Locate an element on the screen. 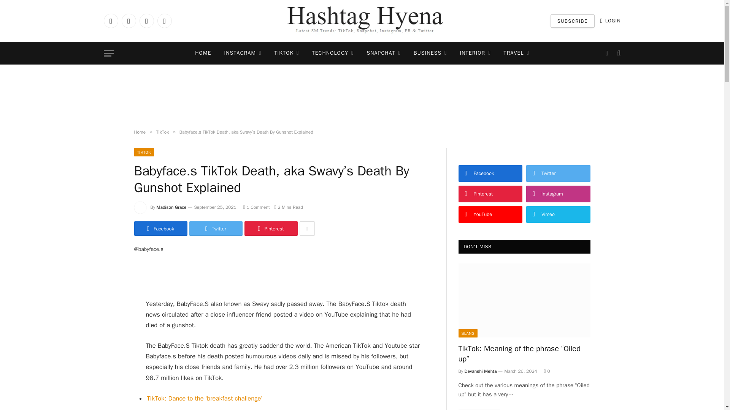 The image size is (730, 410). Instagram is located at coordinates (146, 20).